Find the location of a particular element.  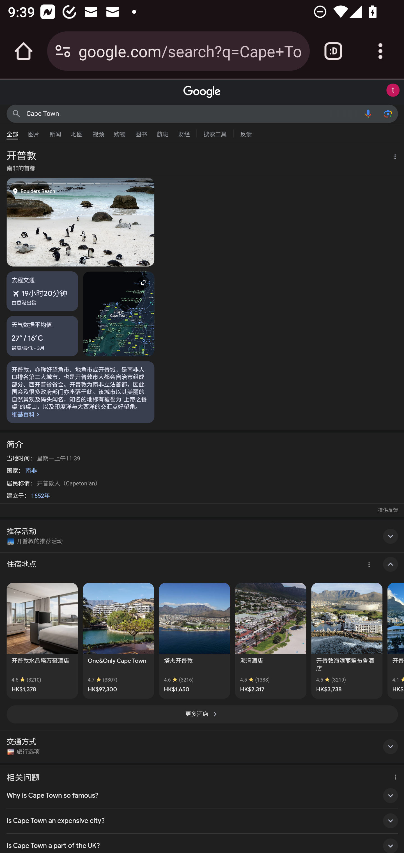

地图 is located at coordinates (77, 132).